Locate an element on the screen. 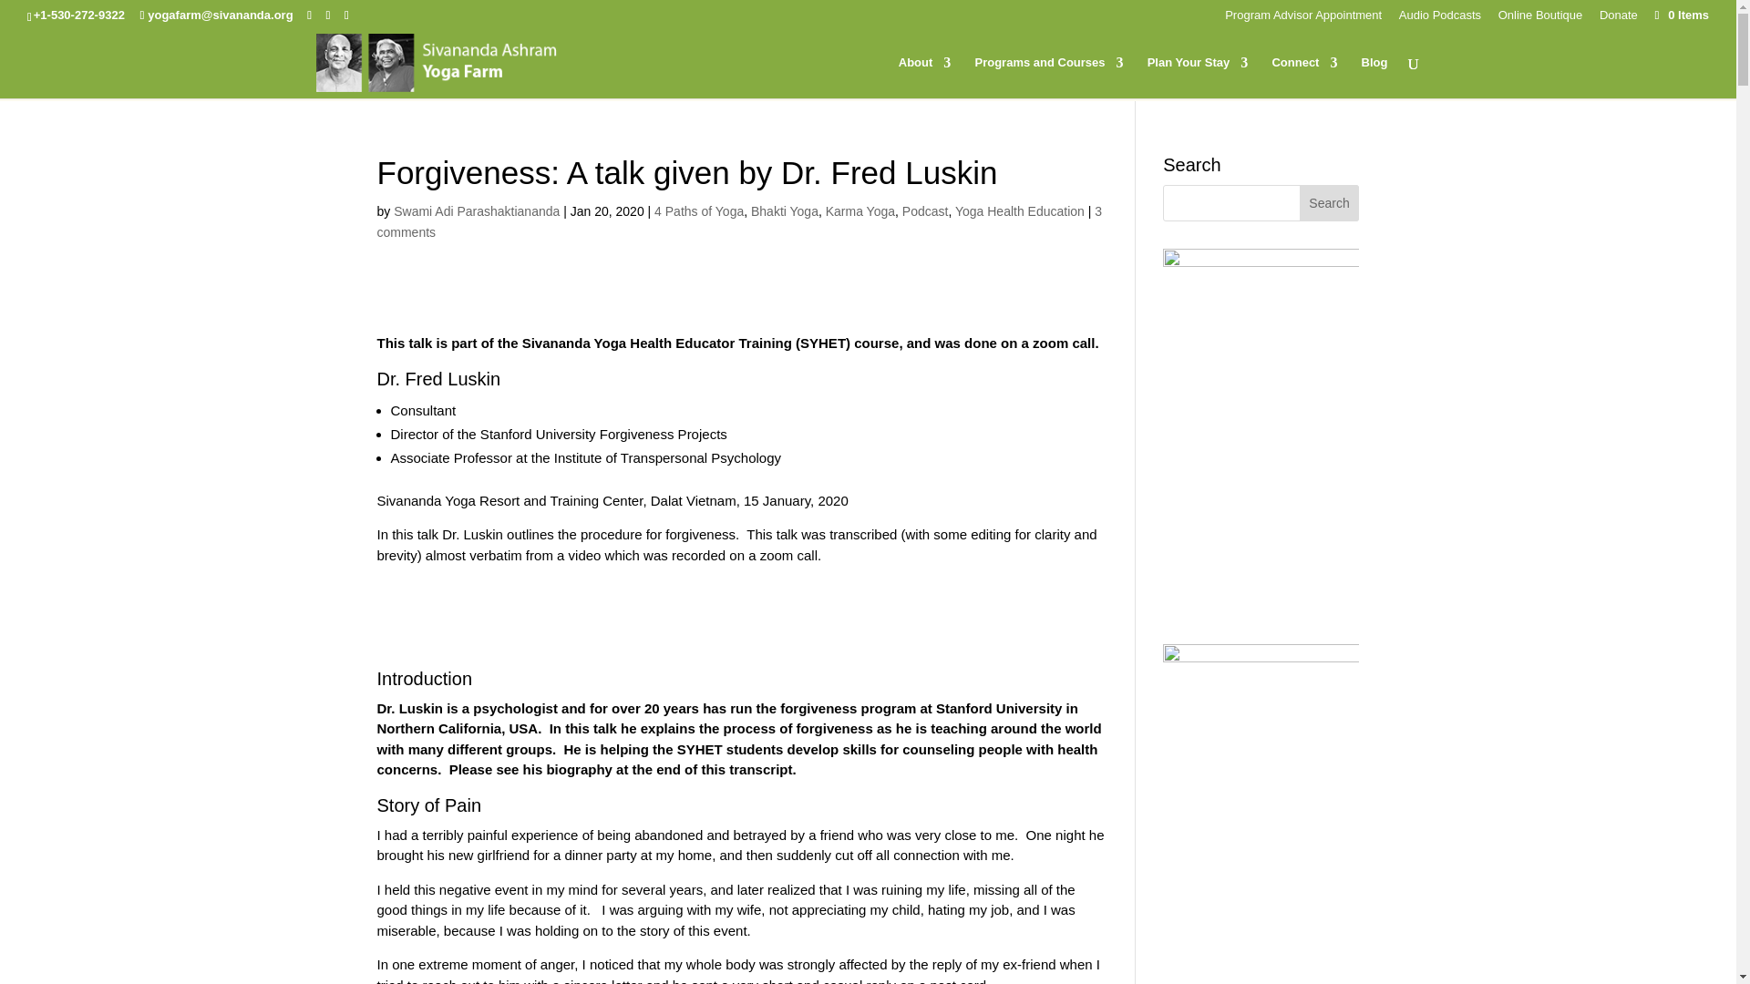 The width and height of the screenshot is (1750, 984). Program Advisor Appointment is located at coordinates (1303, 19).